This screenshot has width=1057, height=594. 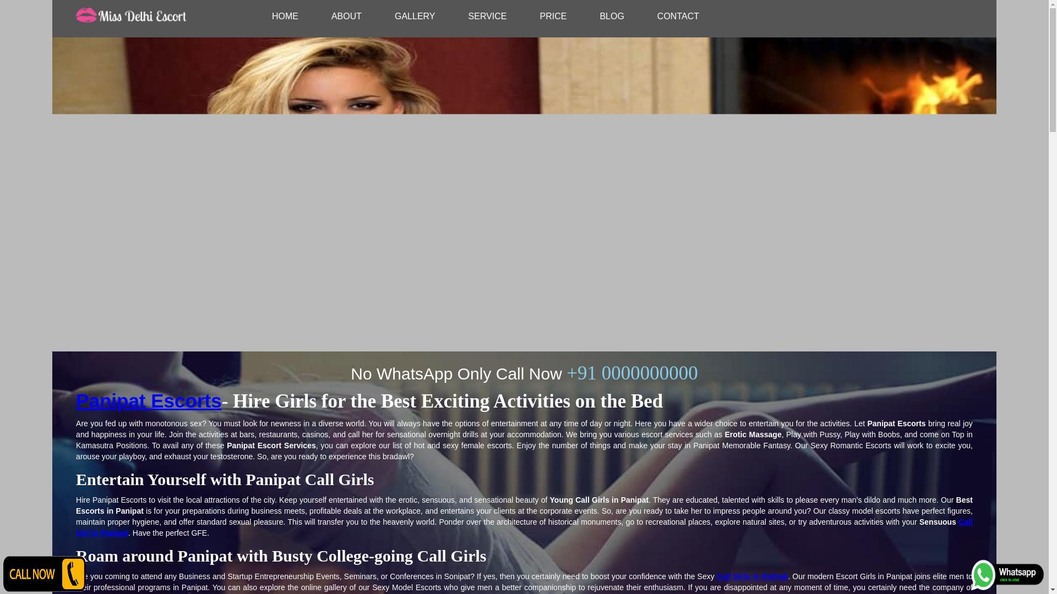 I want to click on ABOUT, so click(x=347, y=16).